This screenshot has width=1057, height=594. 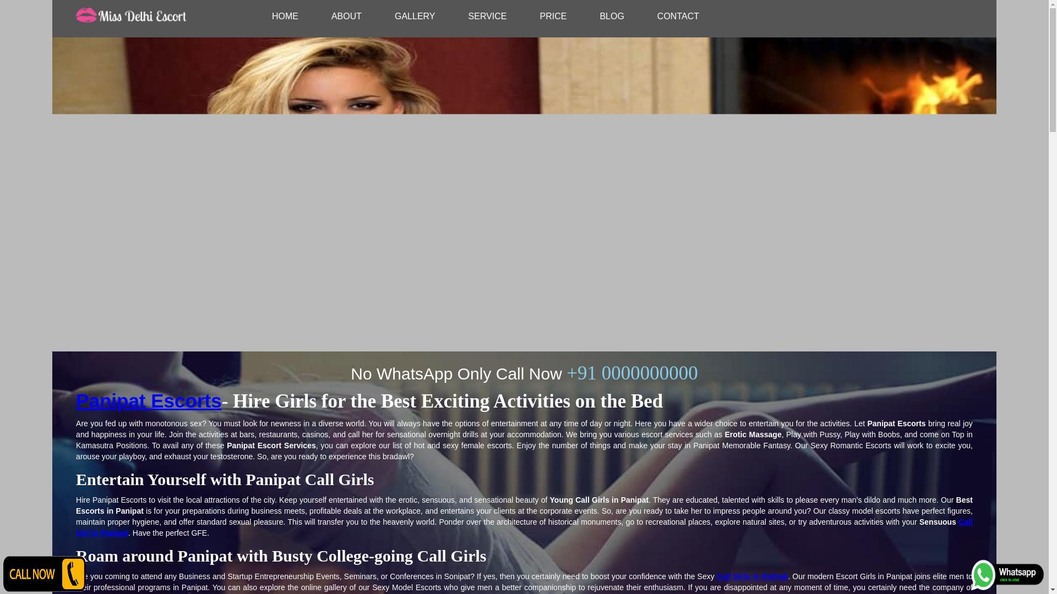 I want to click on ABOUT, so click(x=347, y=16).